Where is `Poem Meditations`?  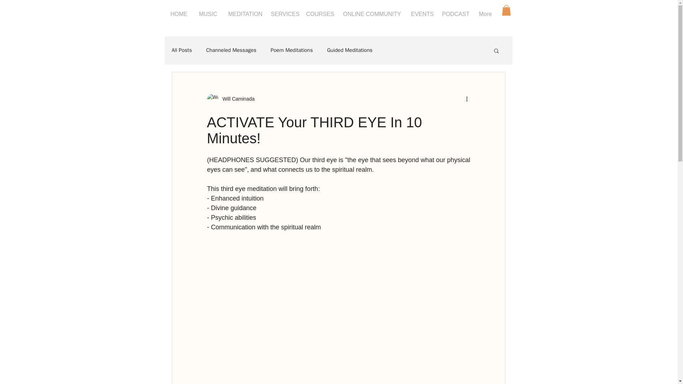
Poem Meditations is located at coordinates (292, 50).